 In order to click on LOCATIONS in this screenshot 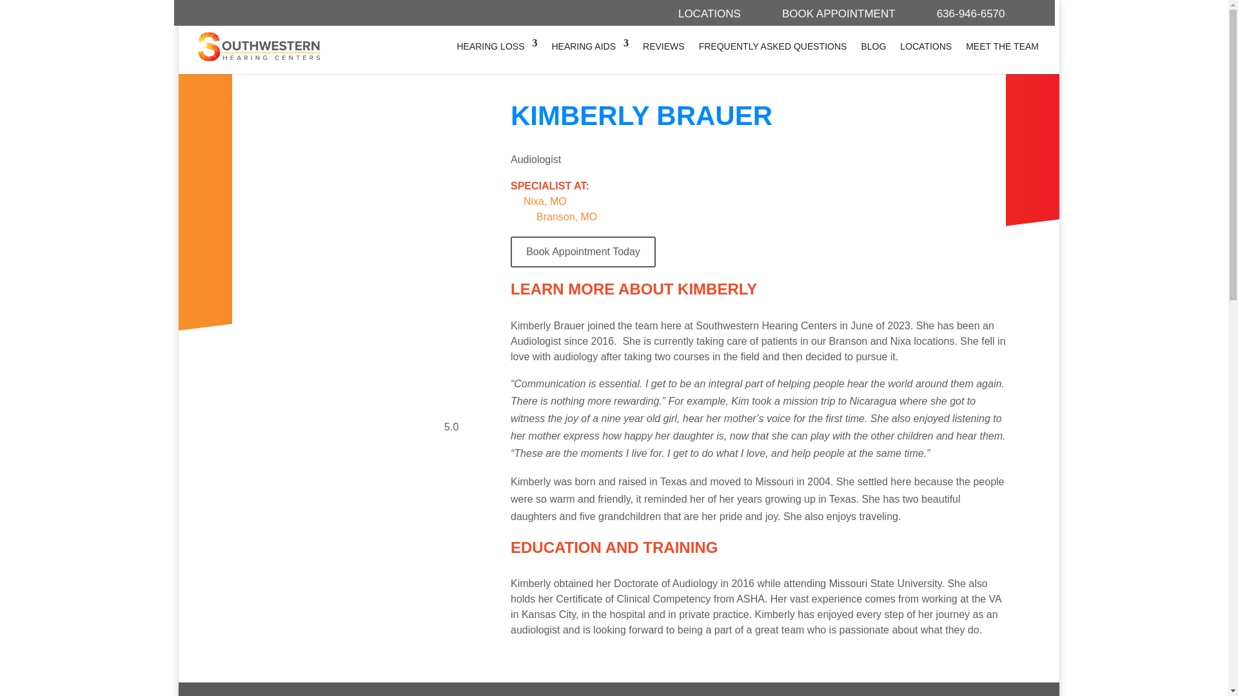, I will do `click(926, 46)`.